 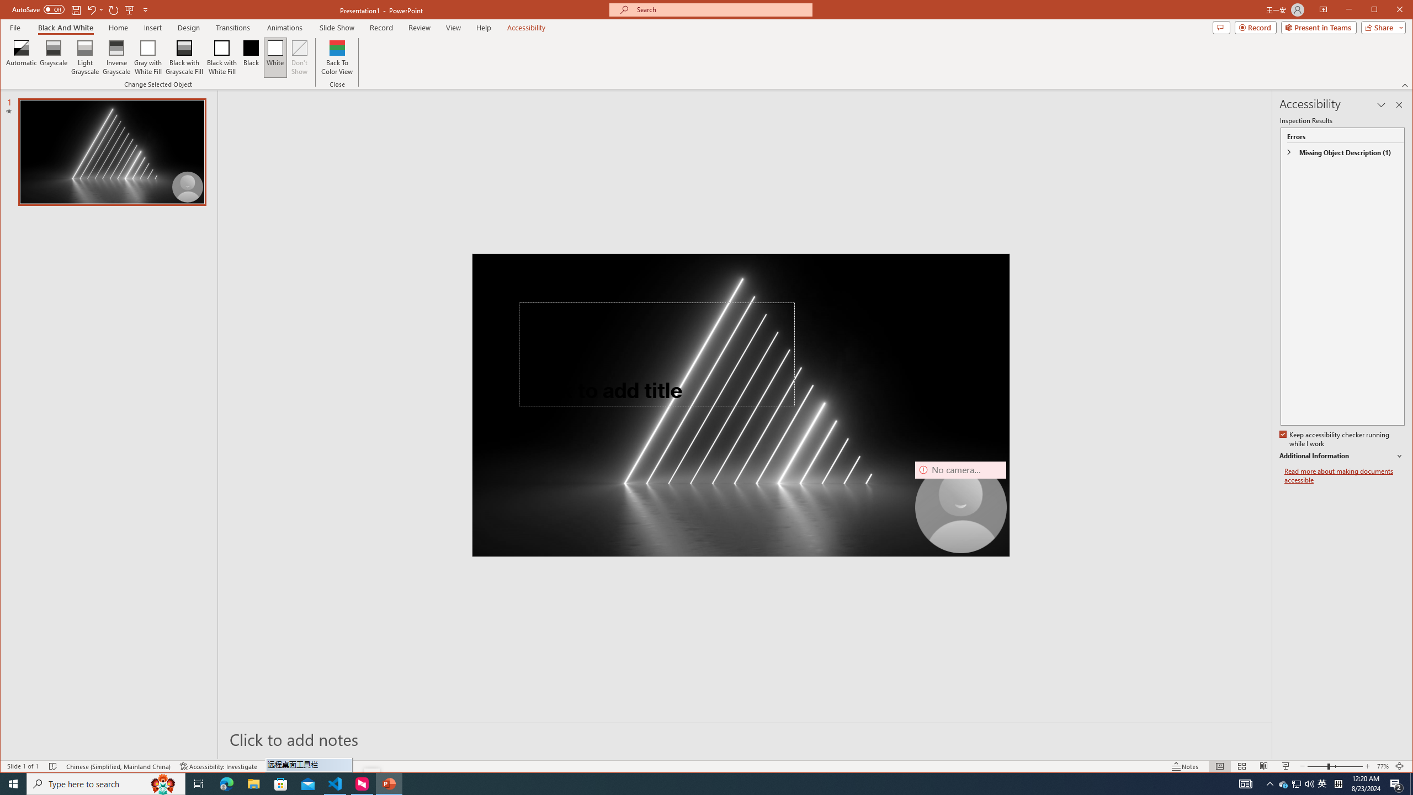 I want to click on Black with White Fill, so click(x=222, y=57).